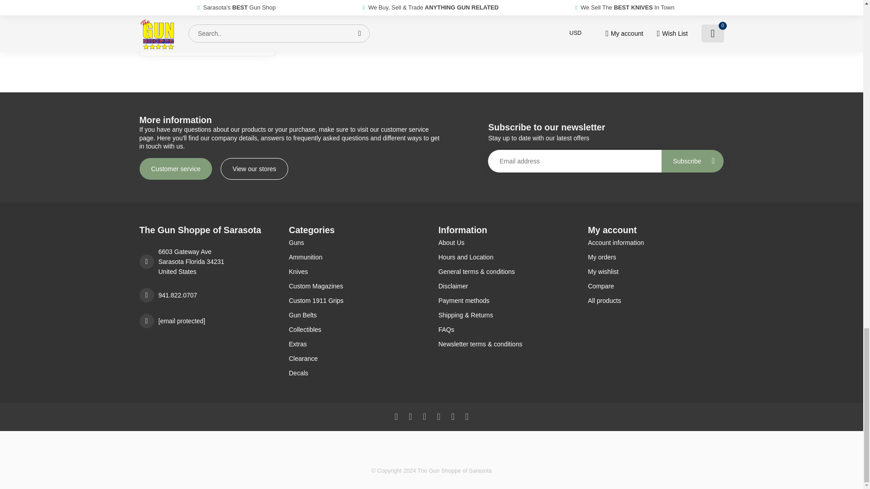  Describe the element at coordinates (656, 242) in the screenshot. I see `Account information` at that location.